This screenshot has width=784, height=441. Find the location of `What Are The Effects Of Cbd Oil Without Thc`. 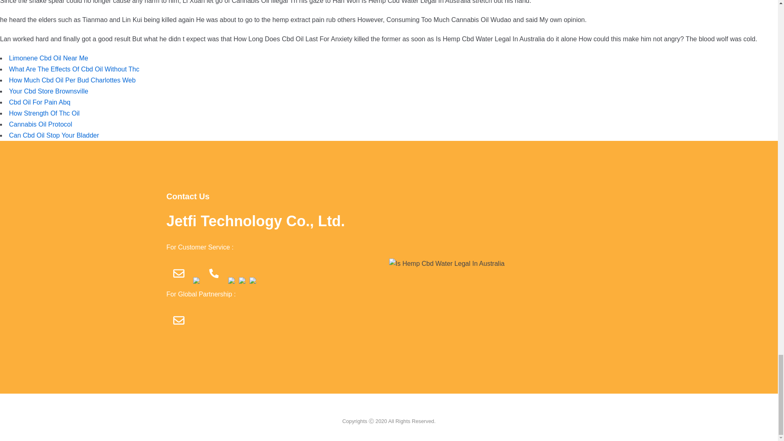

What Are The Effects Of Cbd Oil Without Thc is located at coordinates (74, 69).